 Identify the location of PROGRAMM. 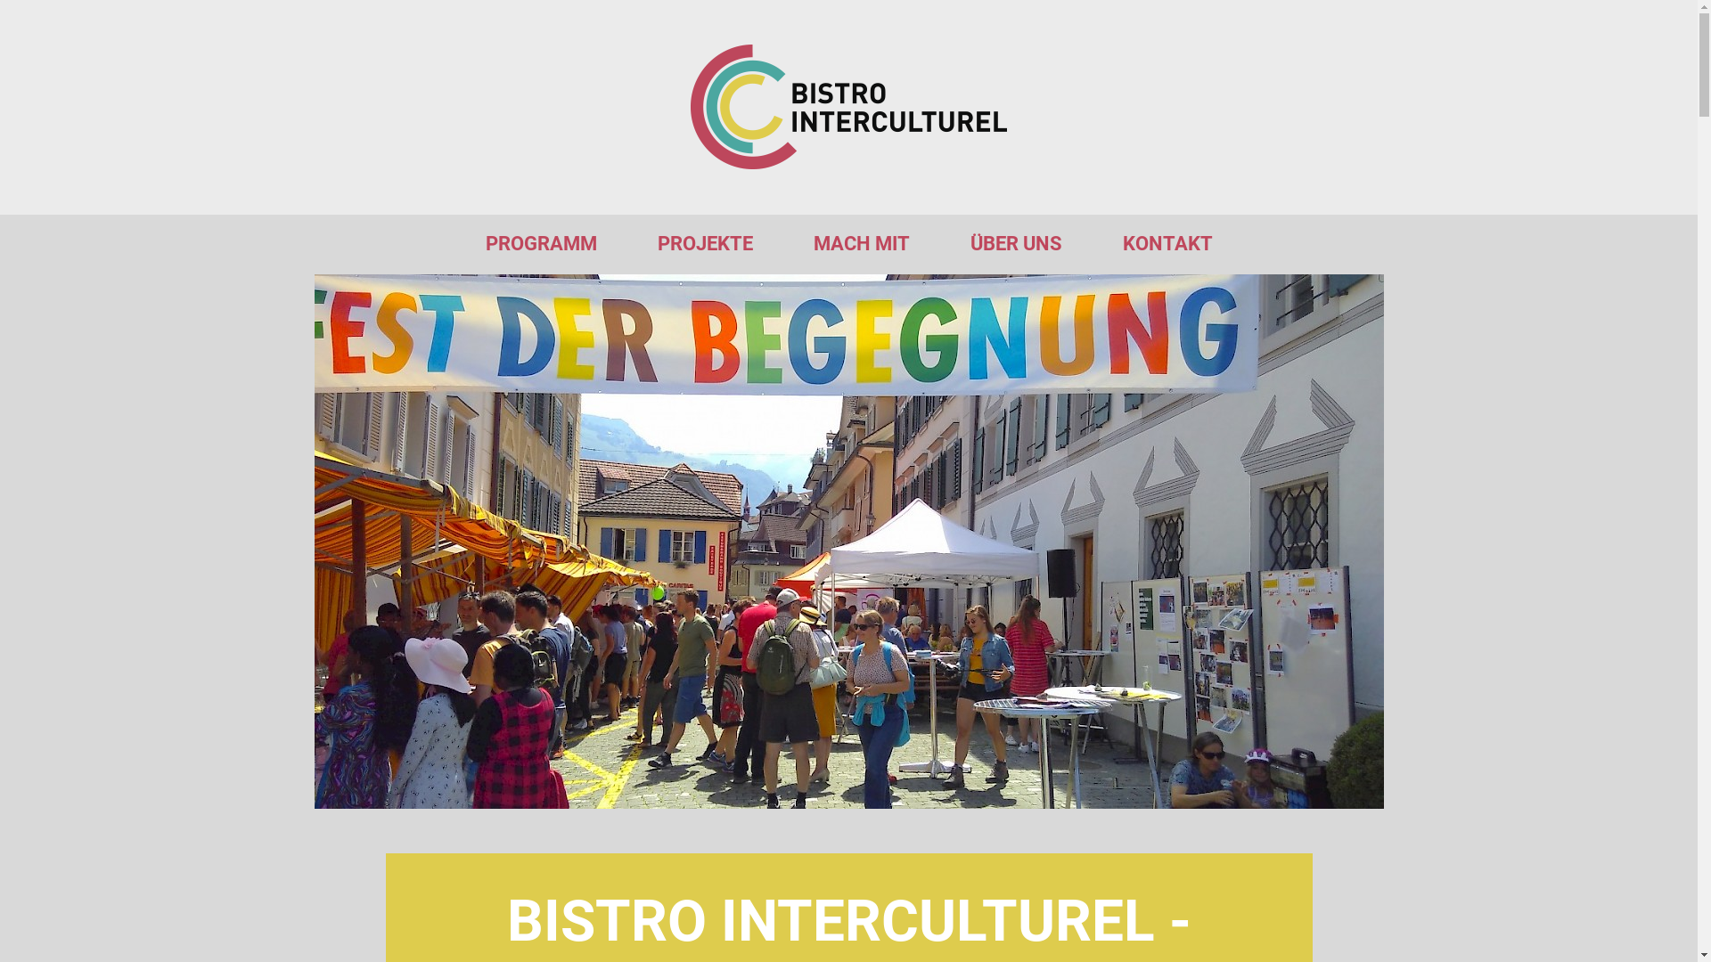
(540, 244).